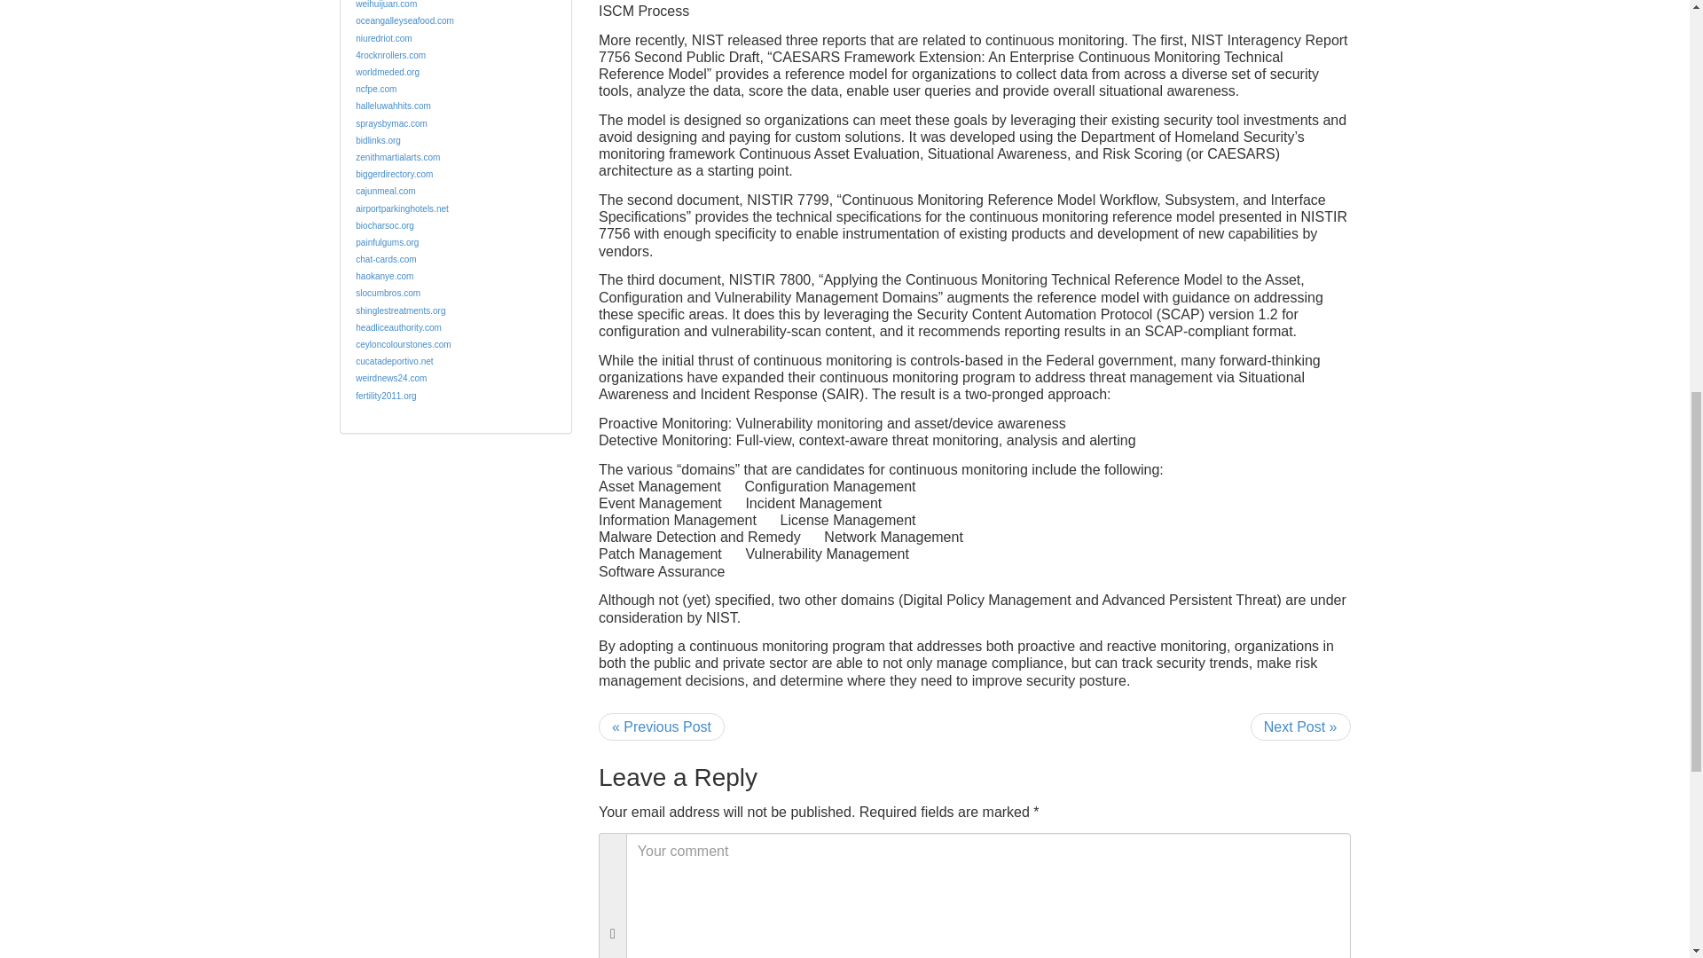  I want to click on oceangalleyseafood.com, so click(404, 21).